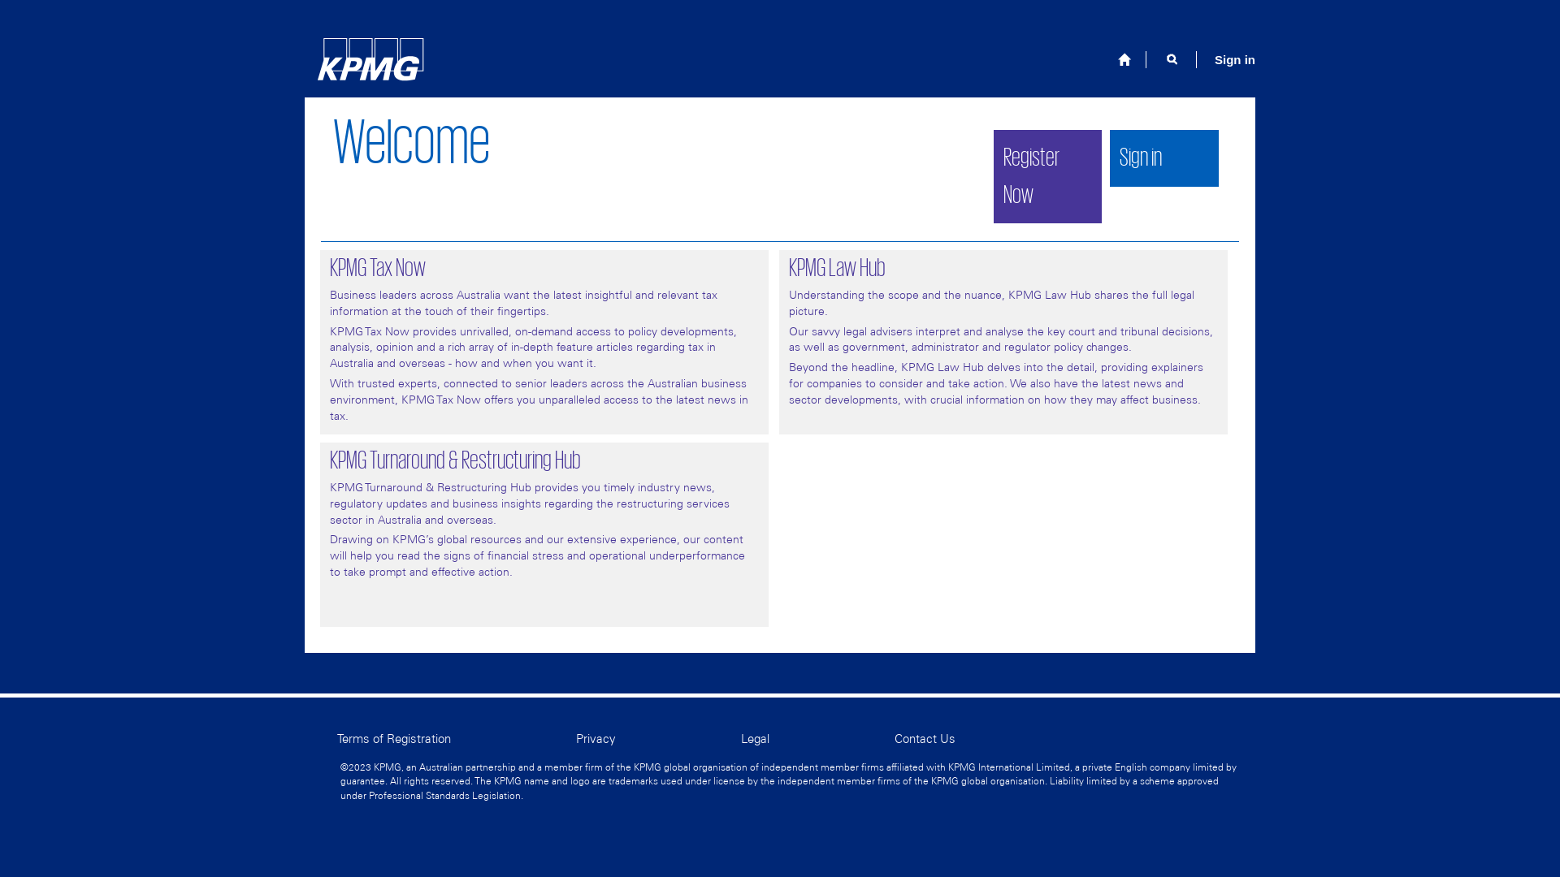  Describe the element at coordinates (1124, 60) in the screenshot. I see `Home` at that location.